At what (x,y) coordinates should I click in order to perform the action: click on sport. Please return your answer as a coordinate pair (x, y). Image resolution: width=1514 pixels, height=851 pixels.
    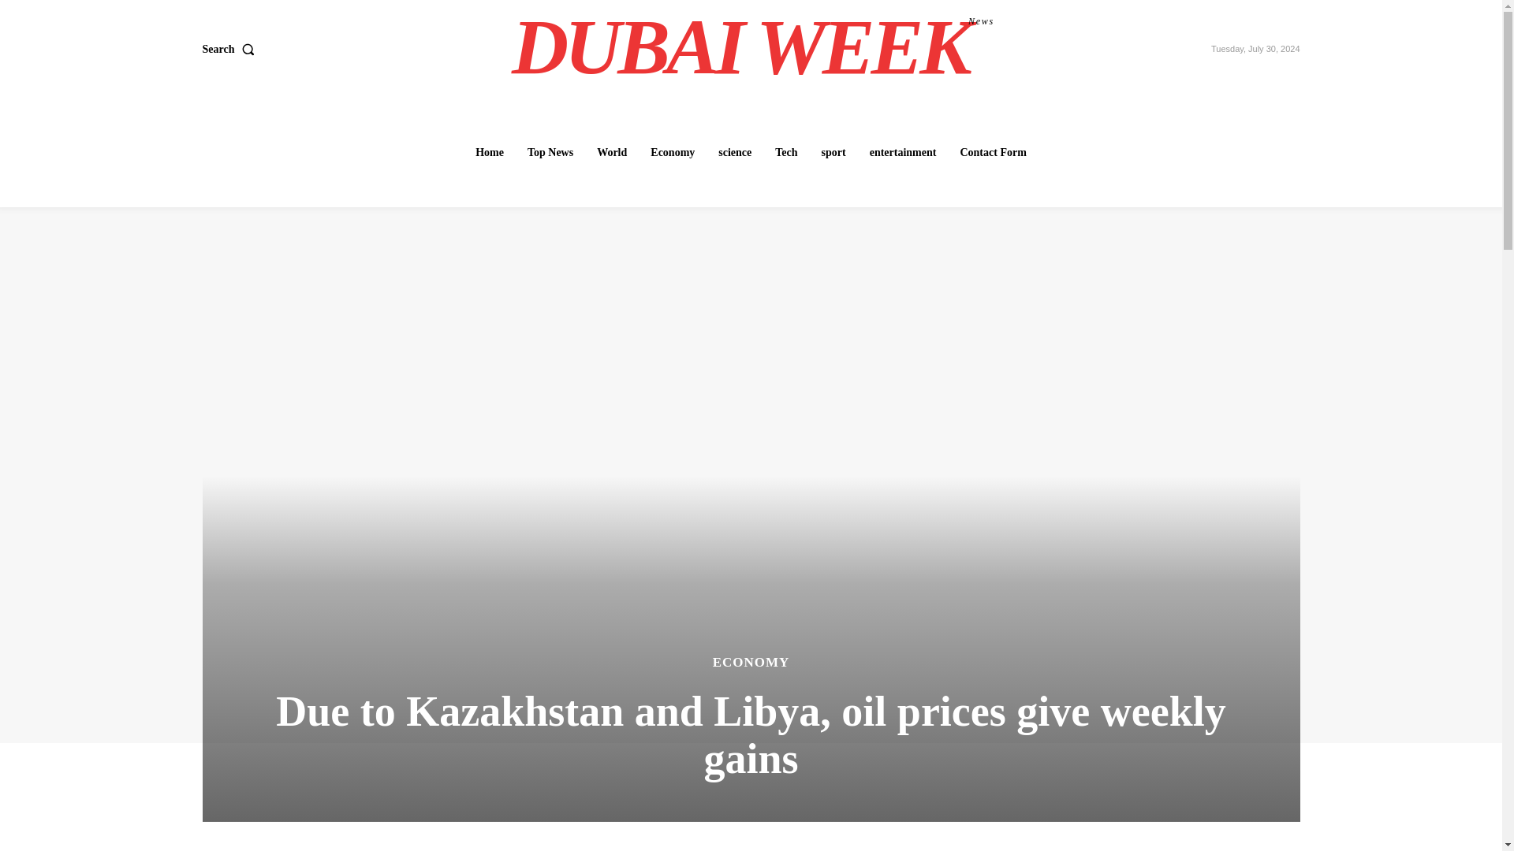
    Looking at the image, I should click on (833, 152).